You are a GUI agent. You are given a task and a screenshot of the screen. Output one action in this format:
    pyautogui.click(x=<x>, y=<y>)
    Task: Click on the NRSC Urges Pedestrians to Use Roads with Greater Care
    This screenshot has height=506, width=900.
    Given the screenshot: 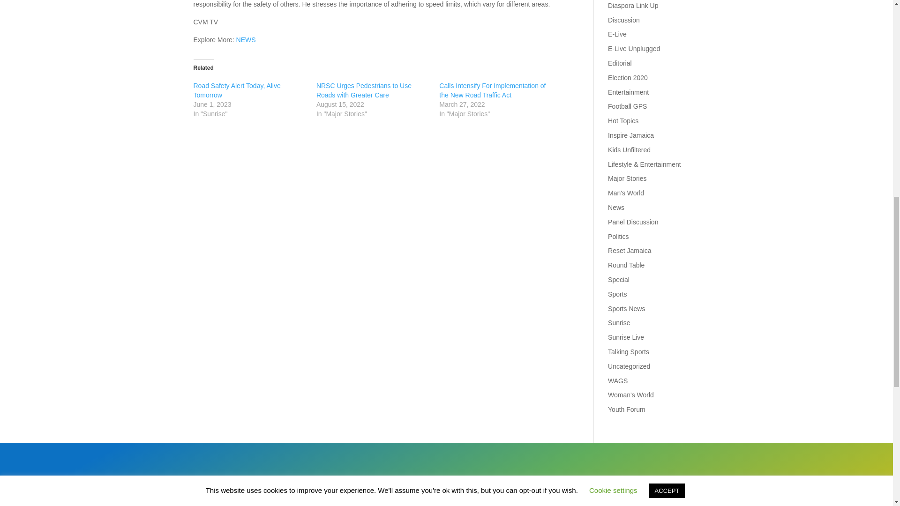 What is the action you would take?
    pyautogui.click(x=364, y=90)
    